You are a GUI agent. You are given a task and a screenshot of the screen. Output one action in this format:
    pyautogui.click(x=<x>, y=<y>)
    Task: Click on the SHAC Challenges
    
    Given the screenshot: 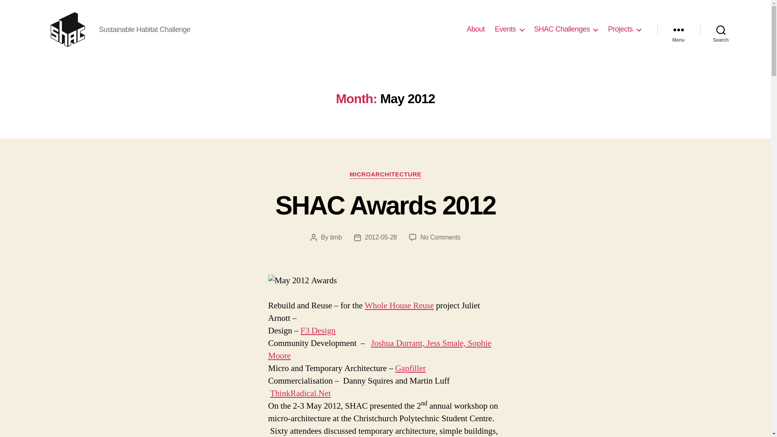 What is the action you would take?
    pyautogui.click(x=566, y=29)
    